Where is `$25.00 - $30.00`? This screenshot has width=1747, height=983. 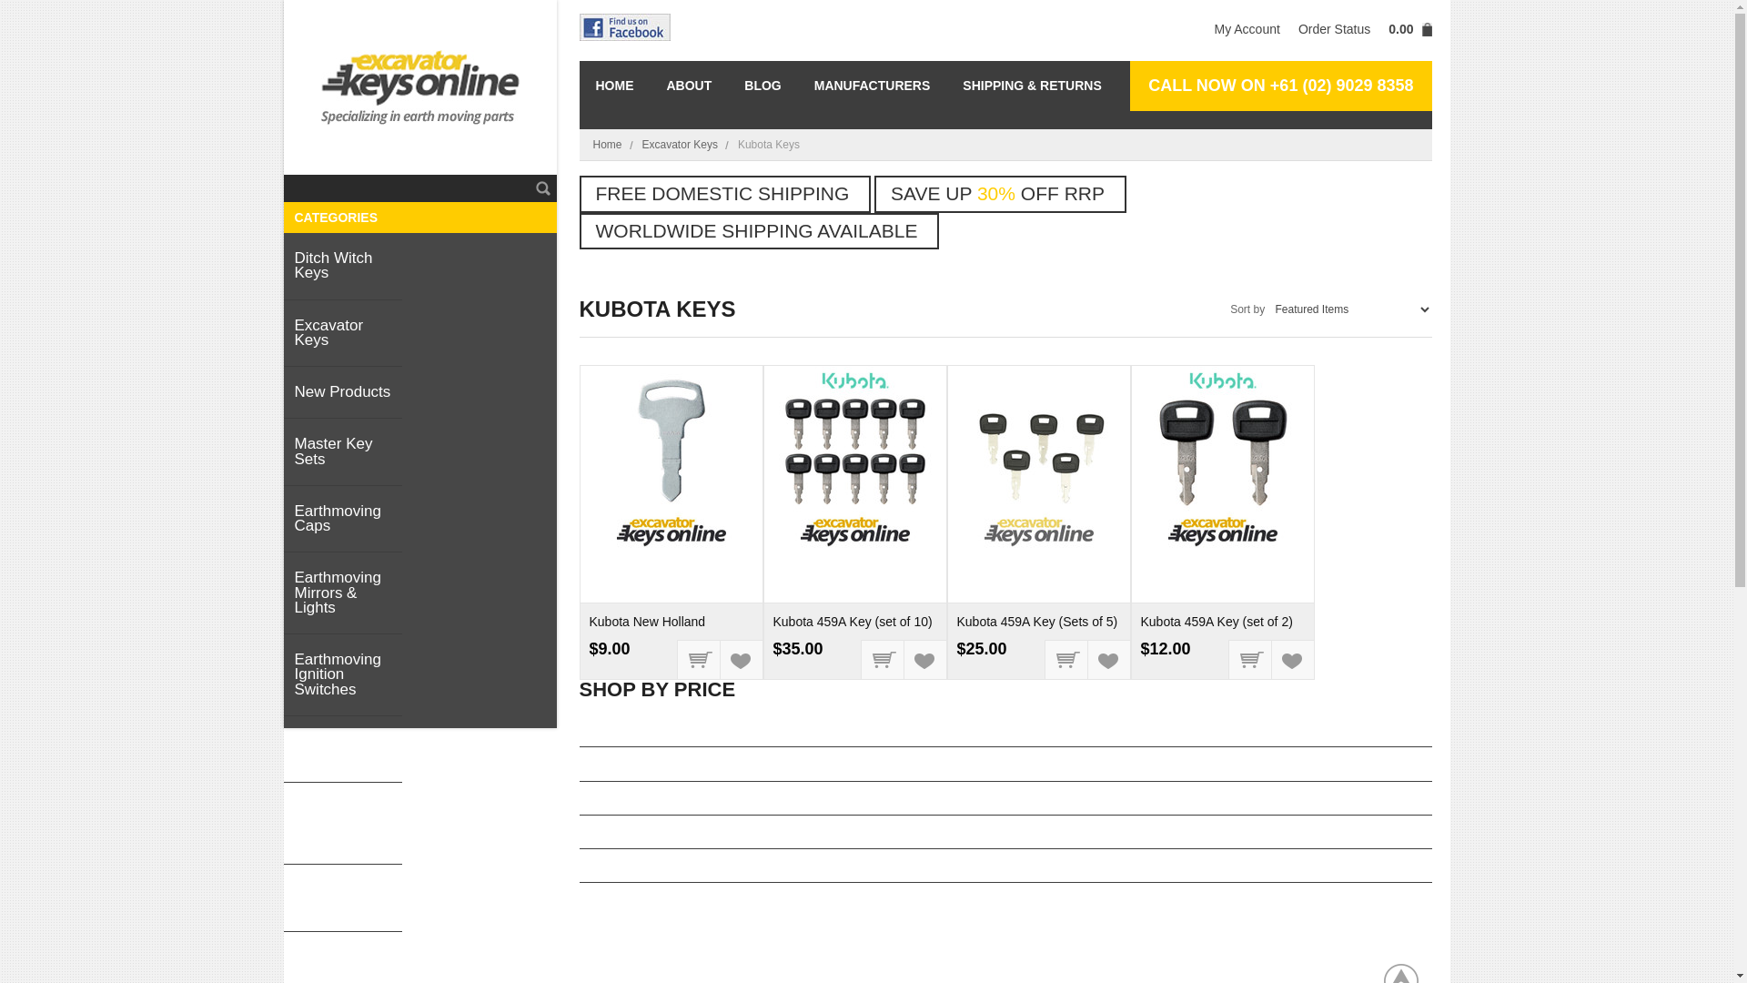
$25.00 - $30.00 is located at coordinates (1005, 832).